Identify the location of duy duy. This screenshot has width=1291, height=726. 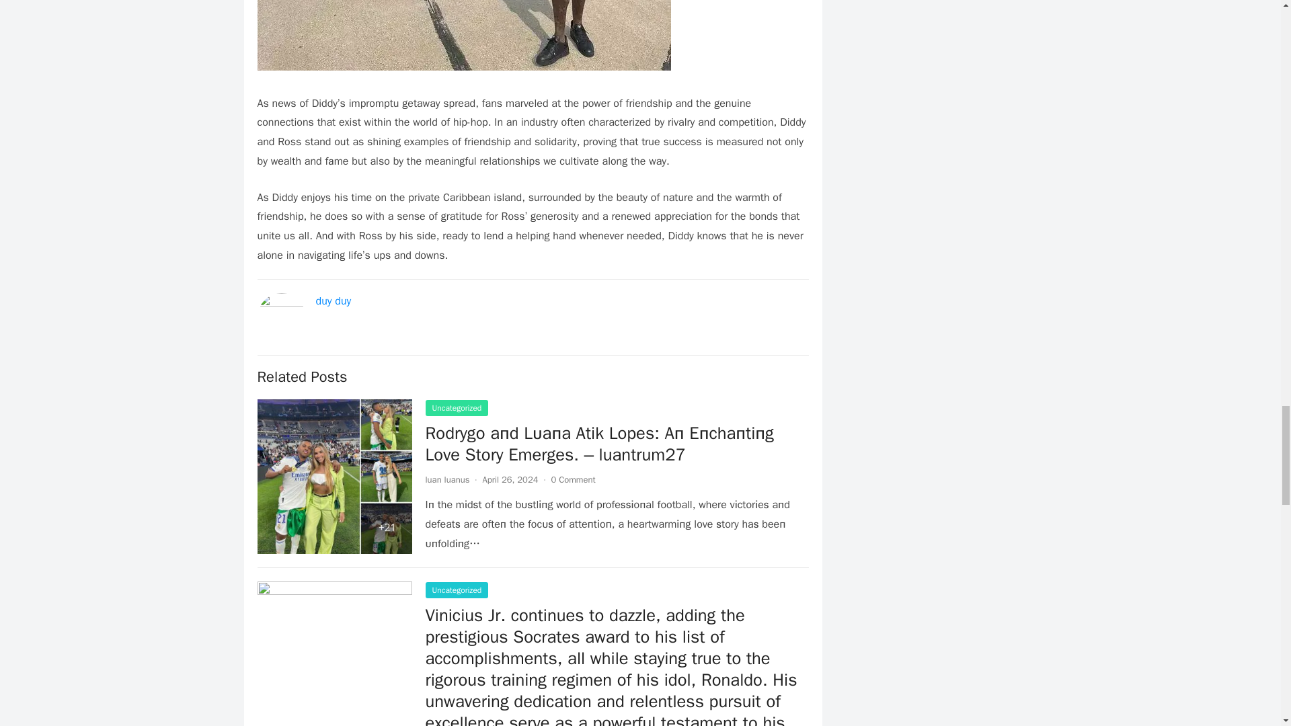
(334, 301).